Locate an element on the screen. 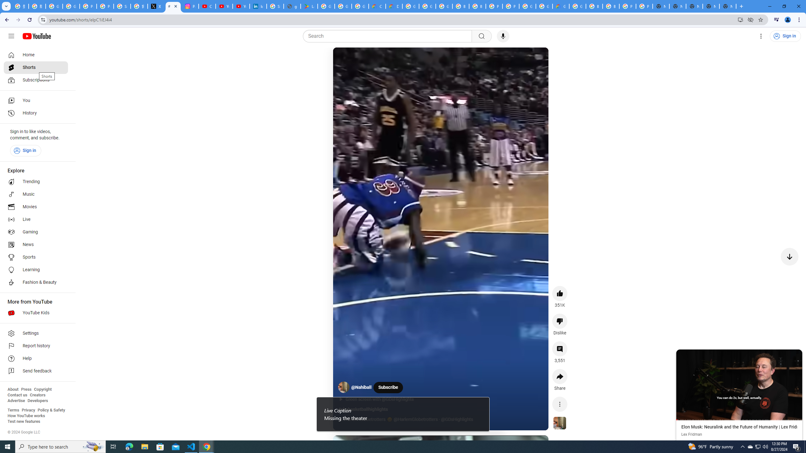  Subscriptions is located at coordinates (36, 80).